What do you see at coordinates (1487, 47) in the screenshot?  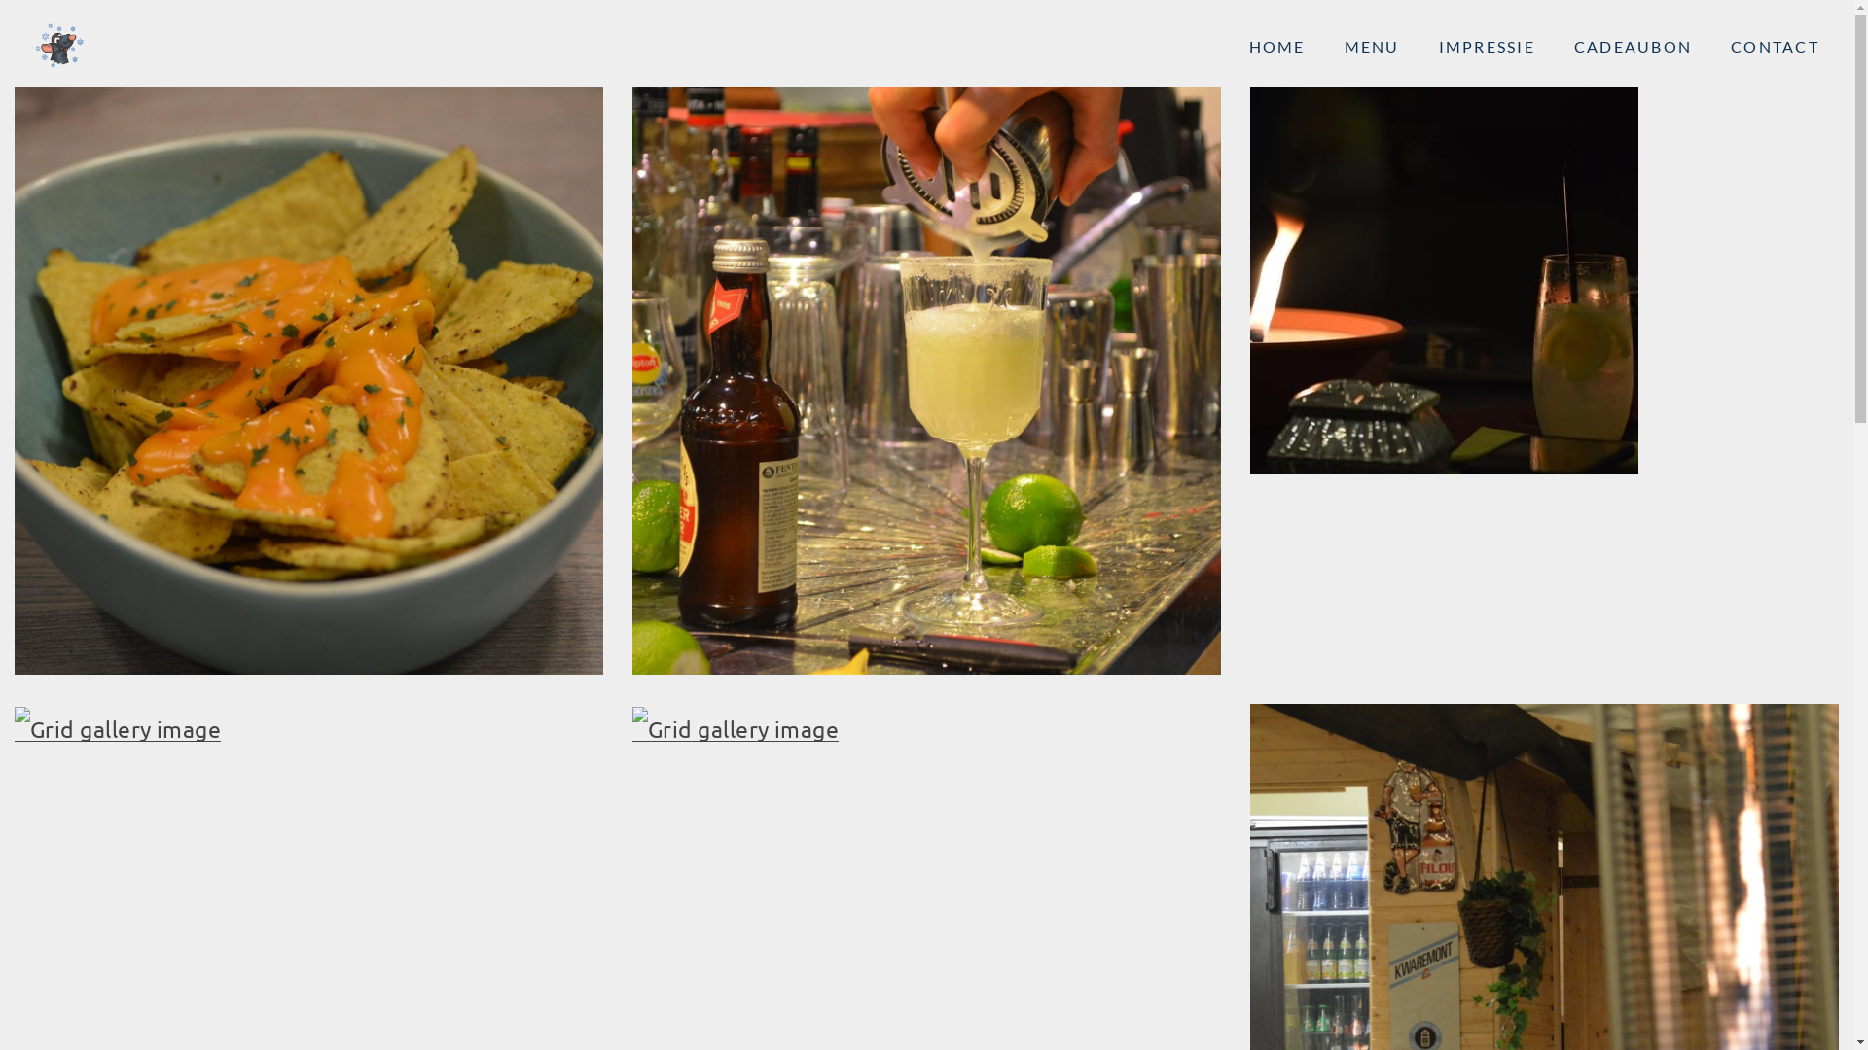 I see `IMPRESSIE` at bounding box center [1487, 47].